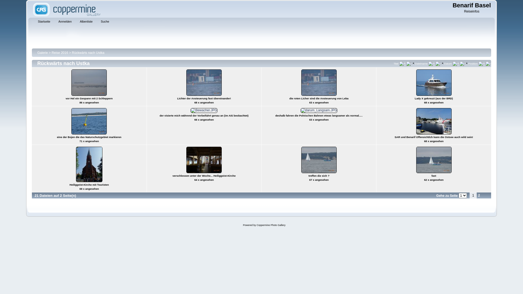  Describe the element at coordinates (456, 63) in the screenshot. I see `Aufsteigend nach Datum sortieren` at that location.